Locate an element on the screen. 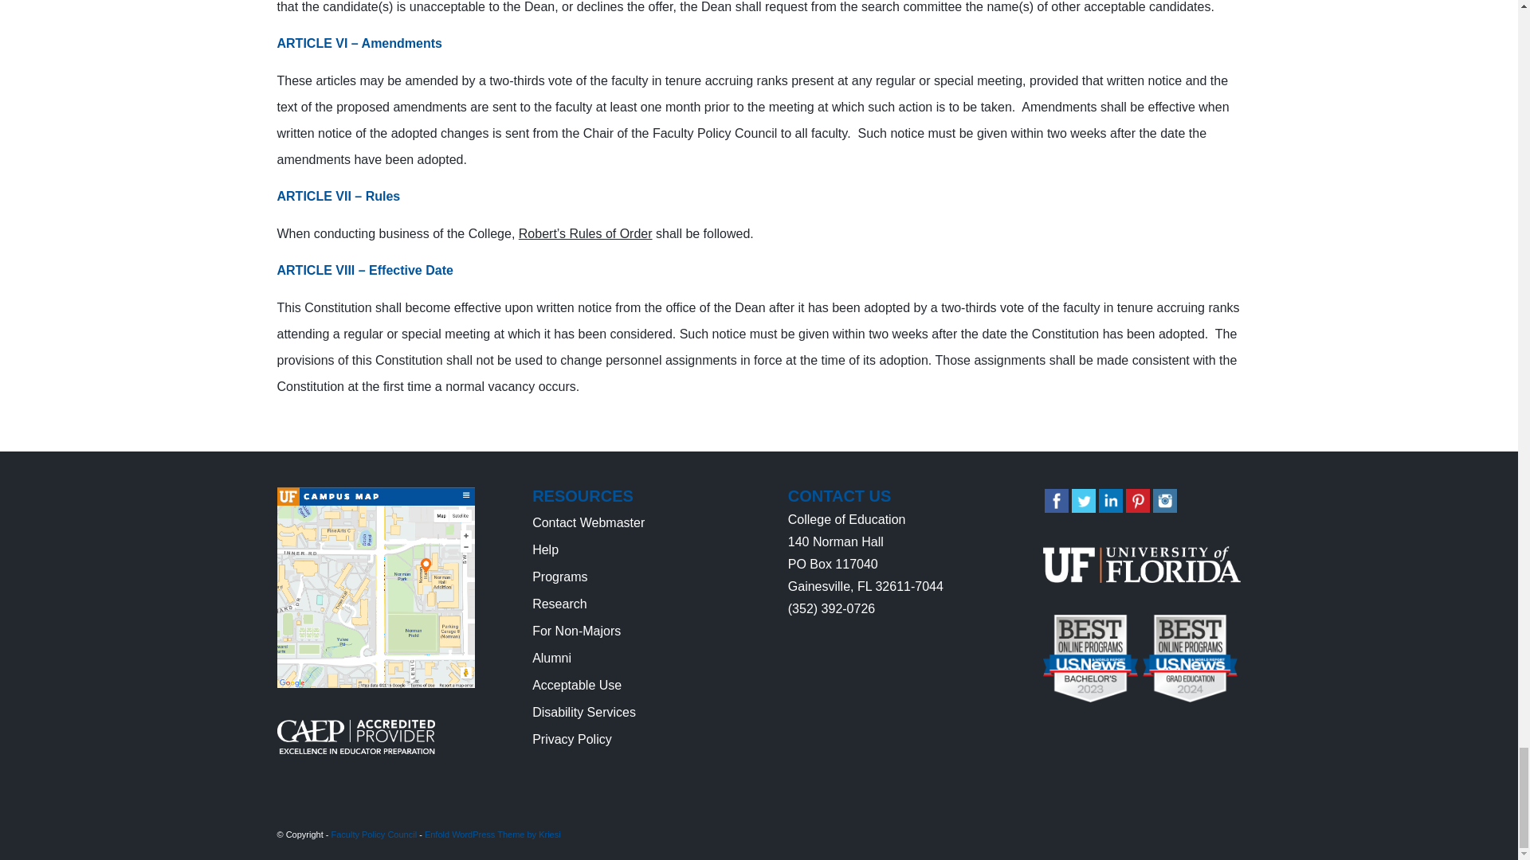 The width and height of the screenshot is (1530, 860). LinkedIn is located at coordinates (1111, 500).